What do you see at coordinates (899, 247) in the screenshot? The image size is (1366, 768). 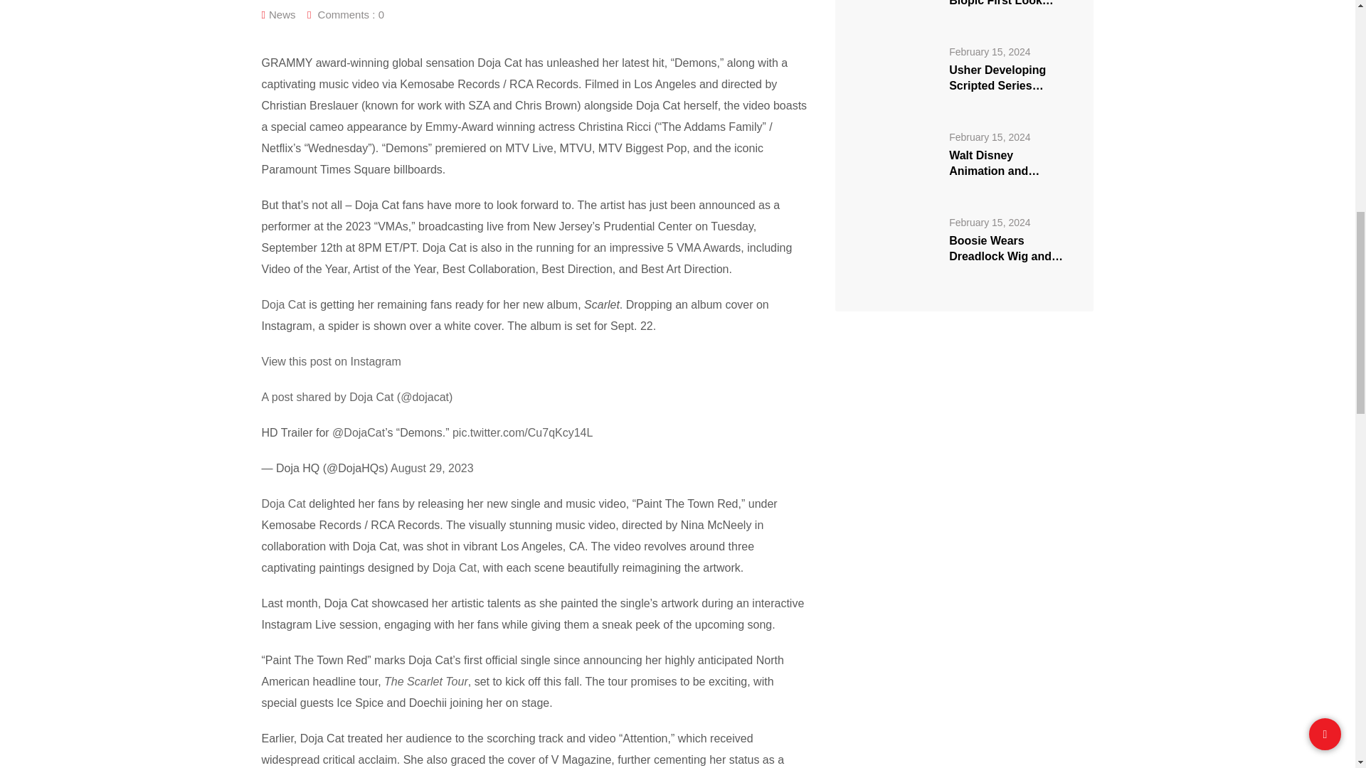 I see `Boosie Wears Dreadlock Wig and Rasta Hat to Bob Marley Movie` at bounding box center [899, 247].